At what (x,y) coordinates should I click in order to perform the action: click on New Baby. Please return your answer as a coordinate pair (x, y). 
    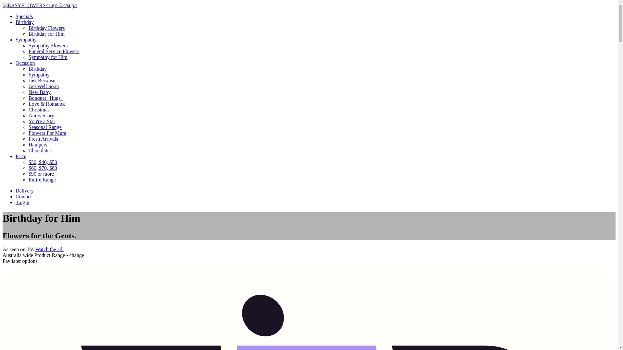
    Looking at the image, I should click on (322, 92).